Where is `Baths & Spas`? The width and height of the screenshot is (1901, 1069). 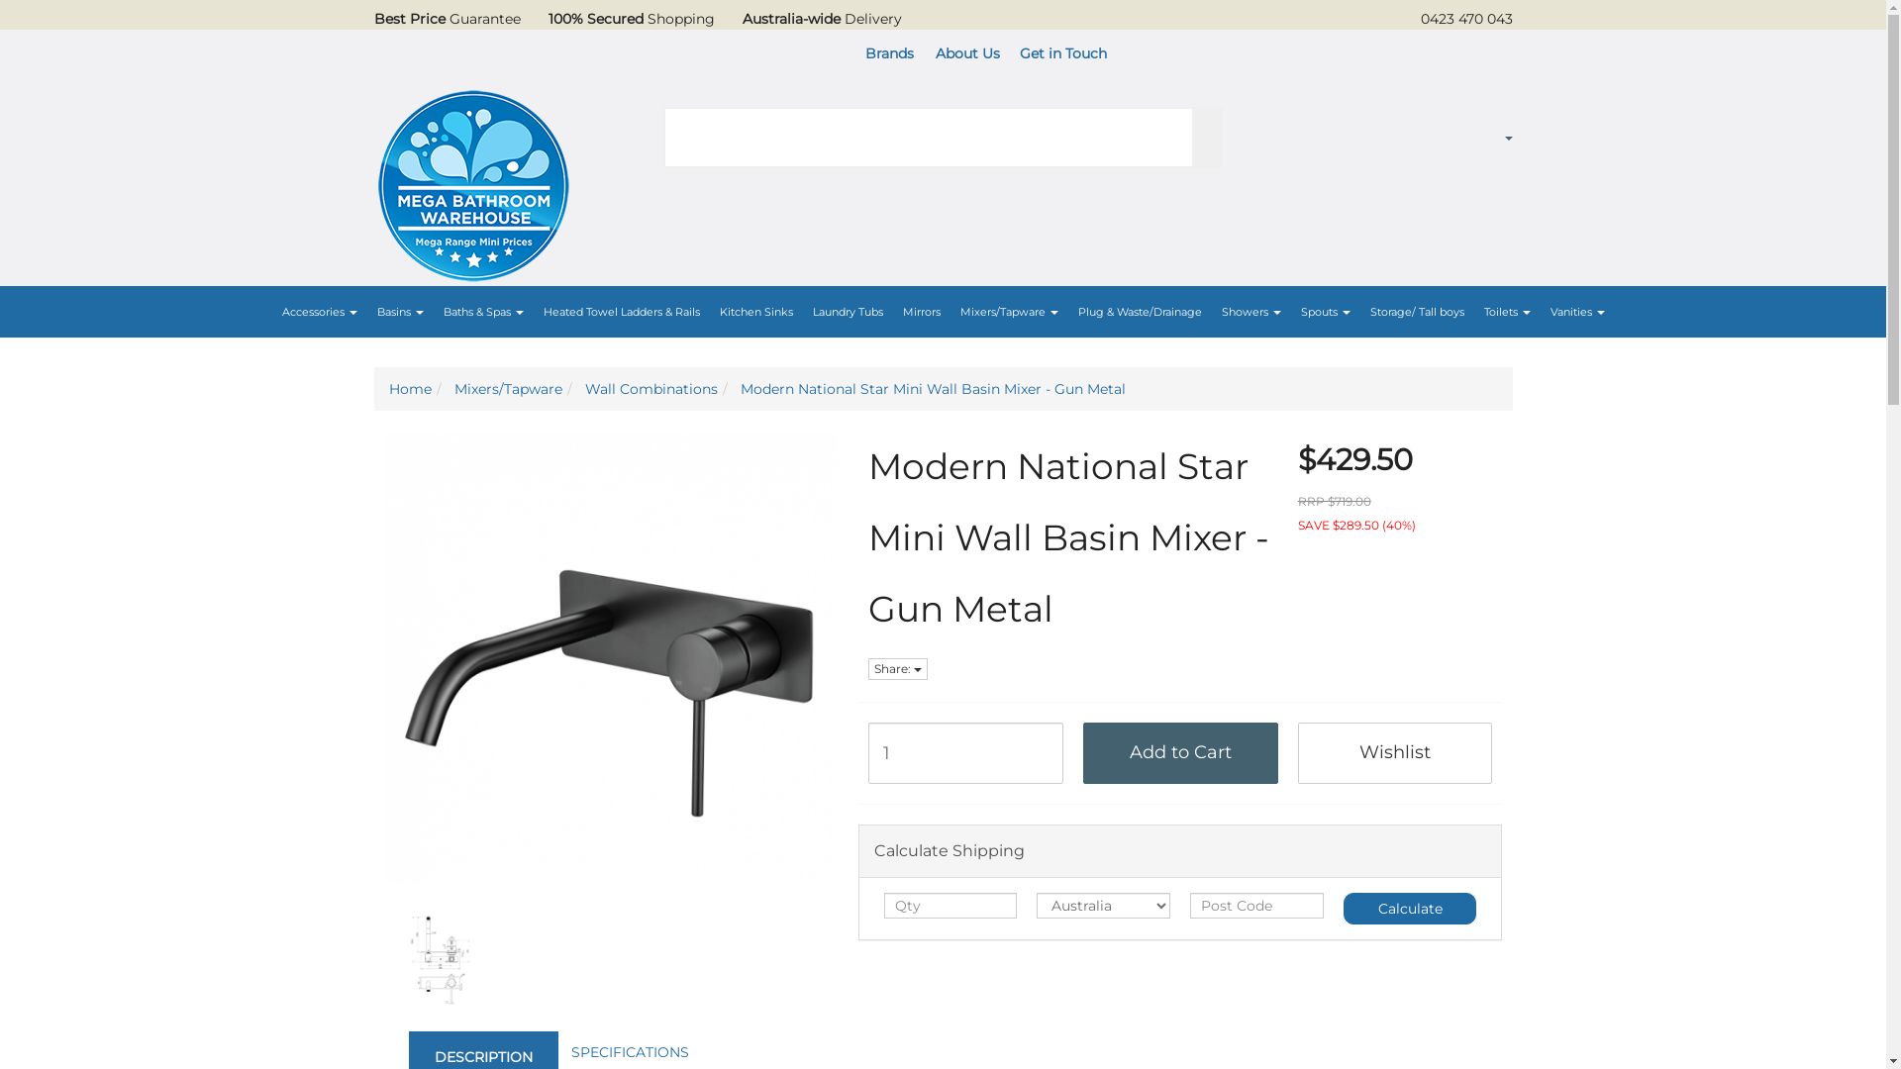
Baths & Spas is located at coordinates (483, 312).